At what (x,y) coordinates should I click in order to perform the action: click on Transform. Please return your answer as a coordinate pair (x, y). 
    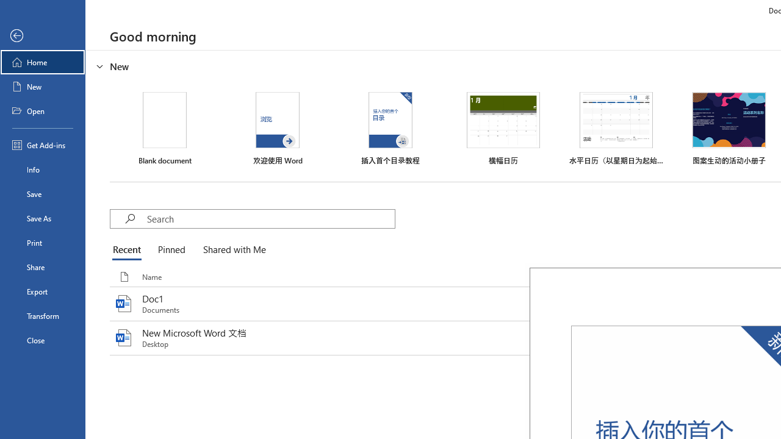
    Looking at the image, I should click on (43, 316).